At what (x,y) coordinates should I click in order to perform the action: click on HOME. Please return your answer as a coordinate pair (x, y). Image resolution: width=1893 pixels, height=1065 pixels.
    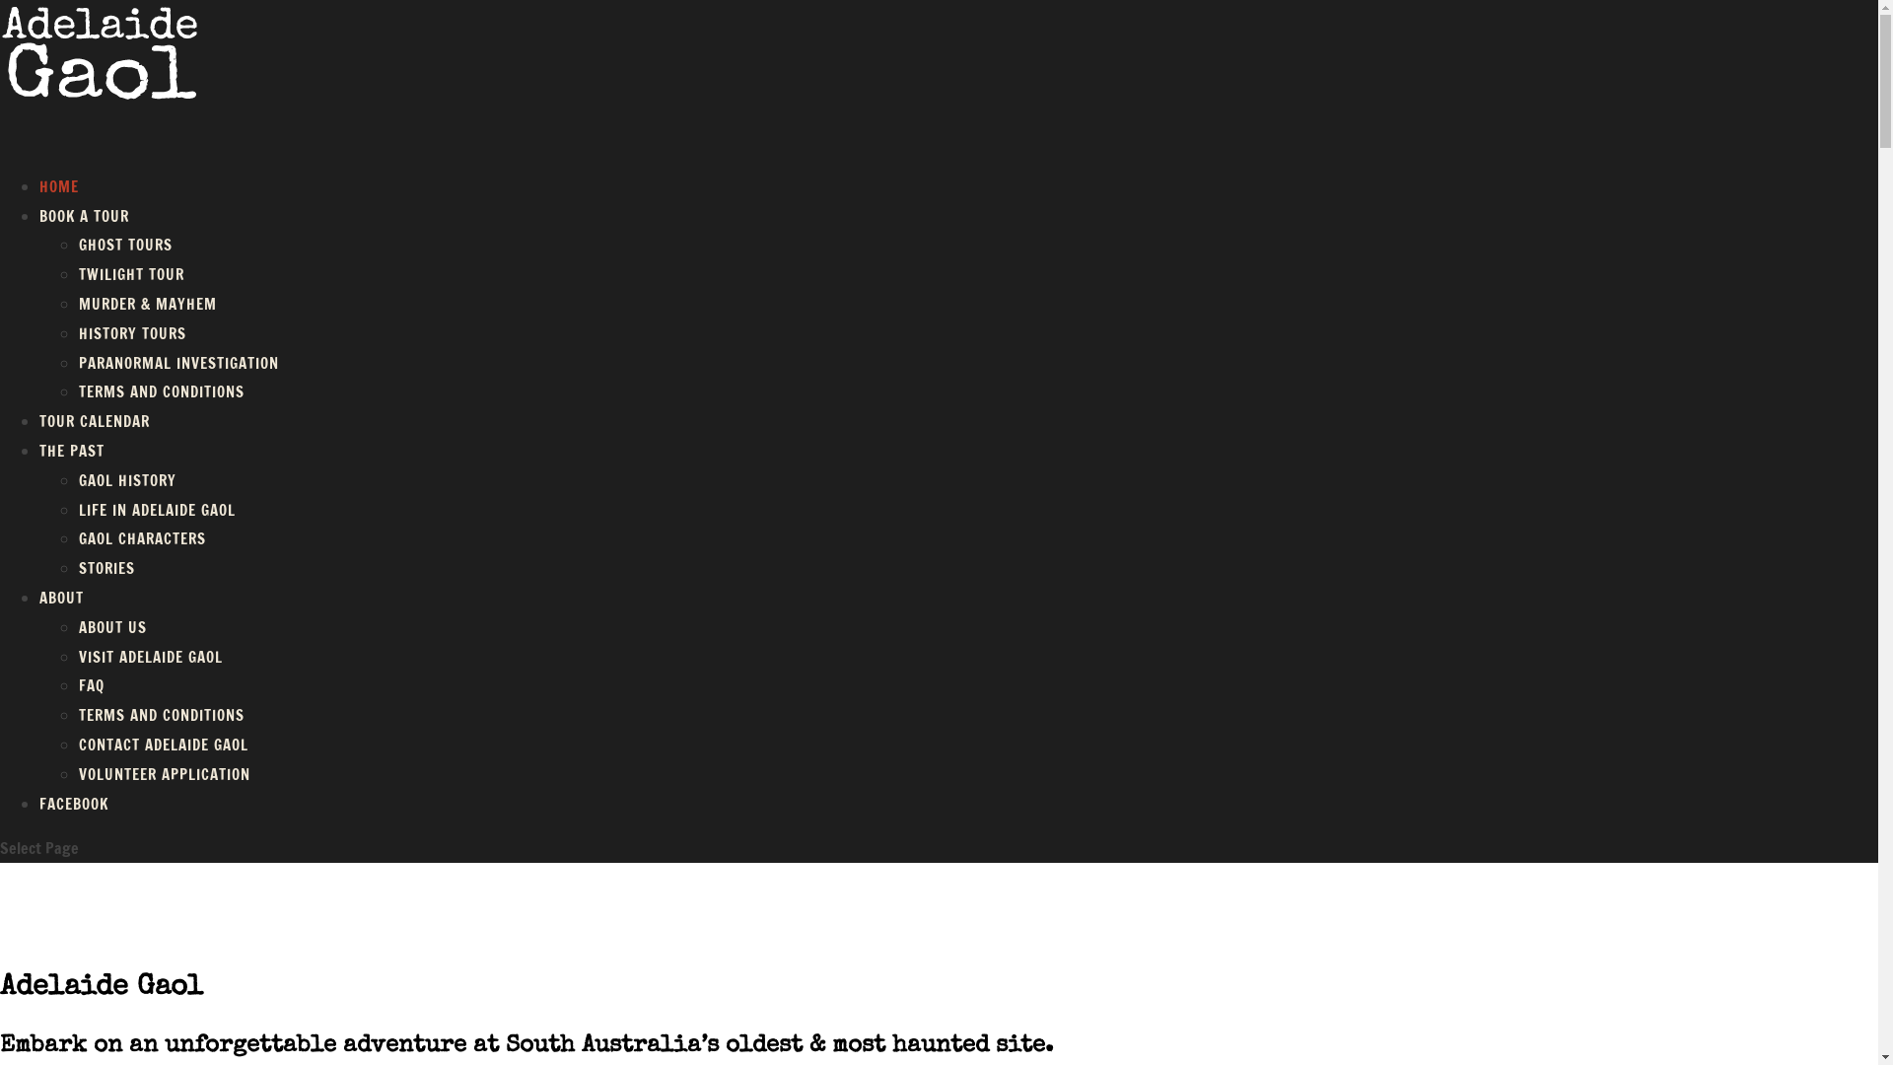
    Looking at the image, I should click on (59, 209).